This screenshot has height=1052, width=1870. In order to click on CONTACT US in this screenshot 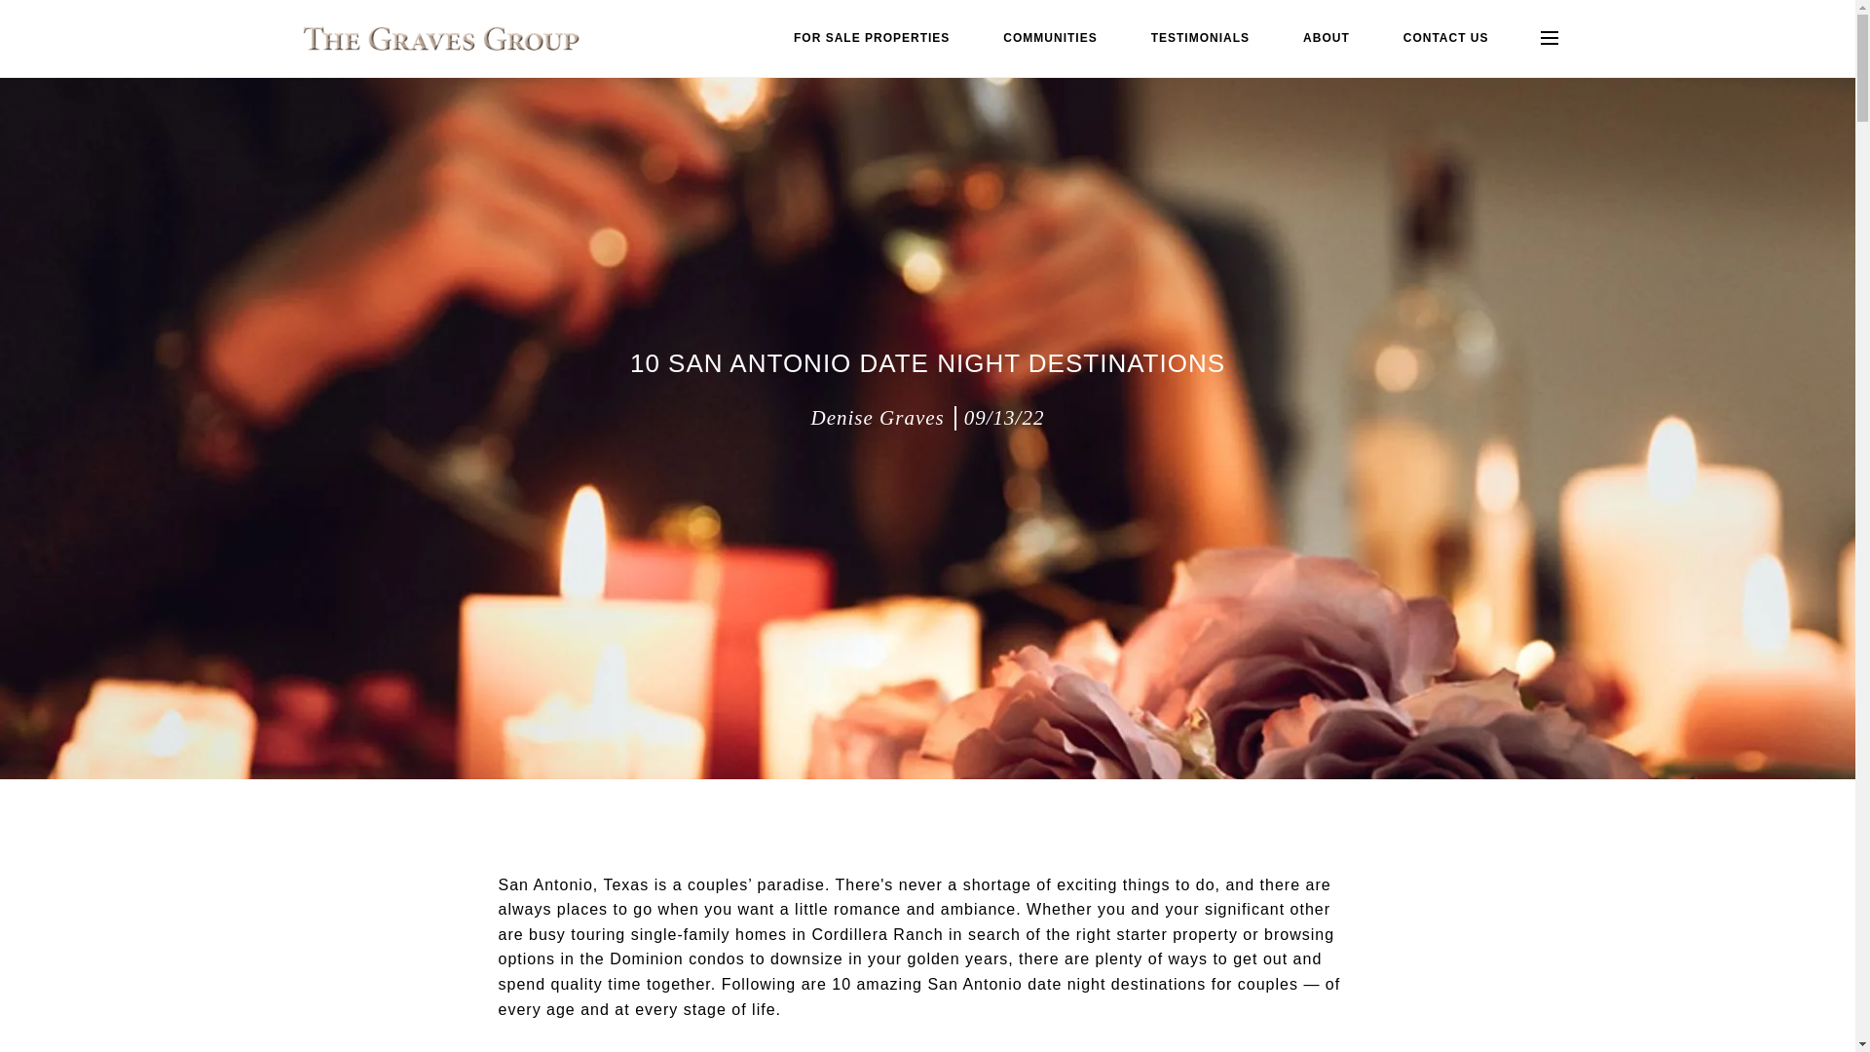, I will do `click(1445, 38)`.